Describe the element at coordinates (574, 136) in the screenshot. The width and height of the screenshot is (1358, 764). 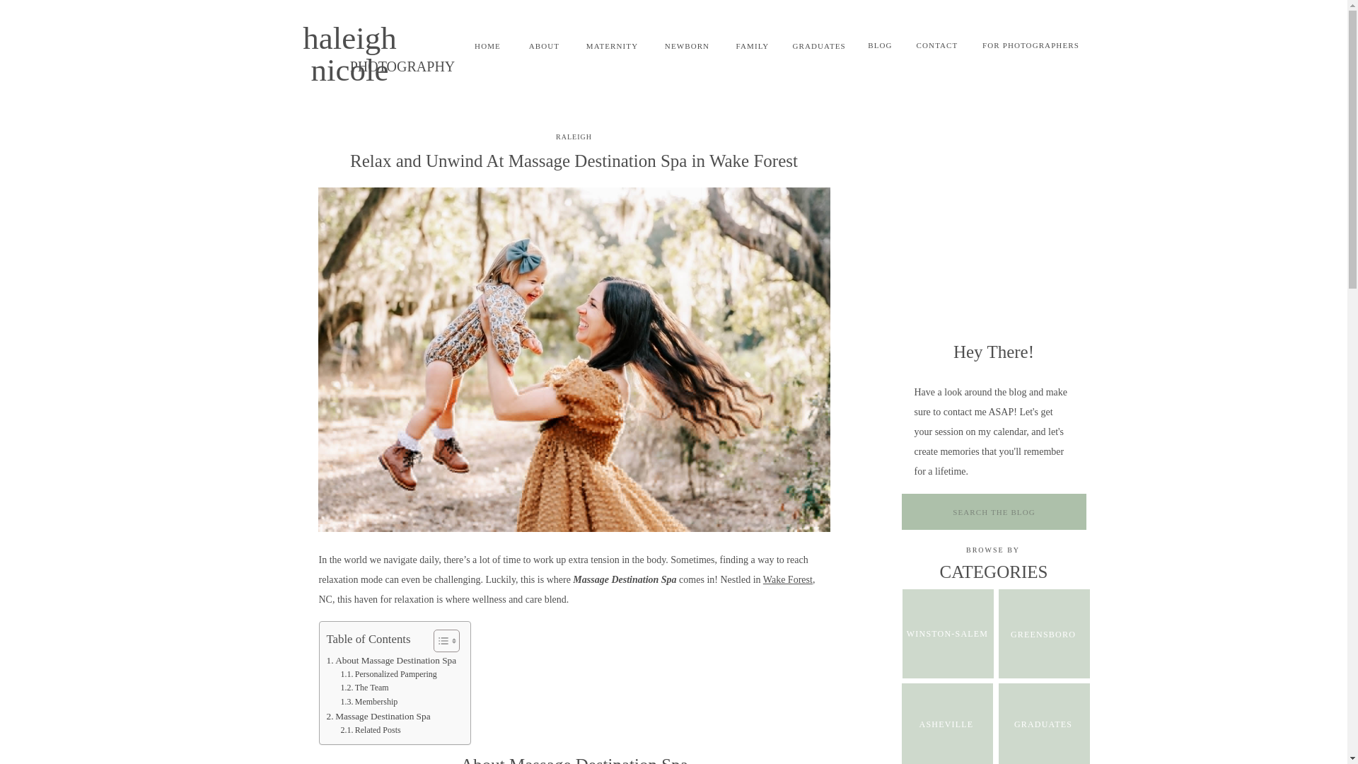
I see `RALEIGH` at that location.